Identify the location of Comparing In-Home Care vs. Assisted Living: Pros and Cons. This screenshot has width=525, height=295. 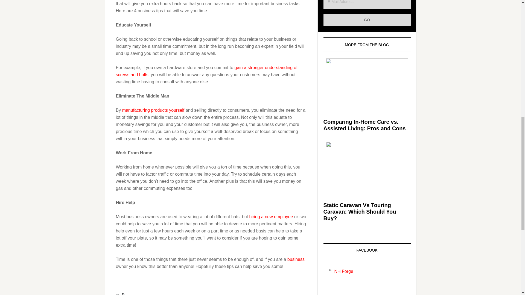
(364, 125).